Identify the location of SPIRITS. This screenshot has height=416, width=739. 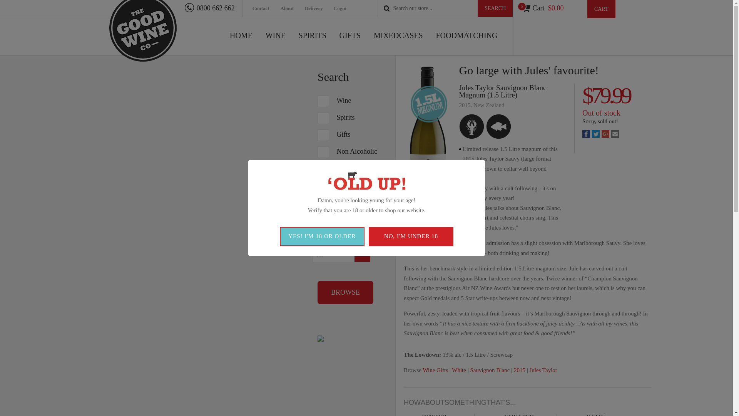
(313, 44).